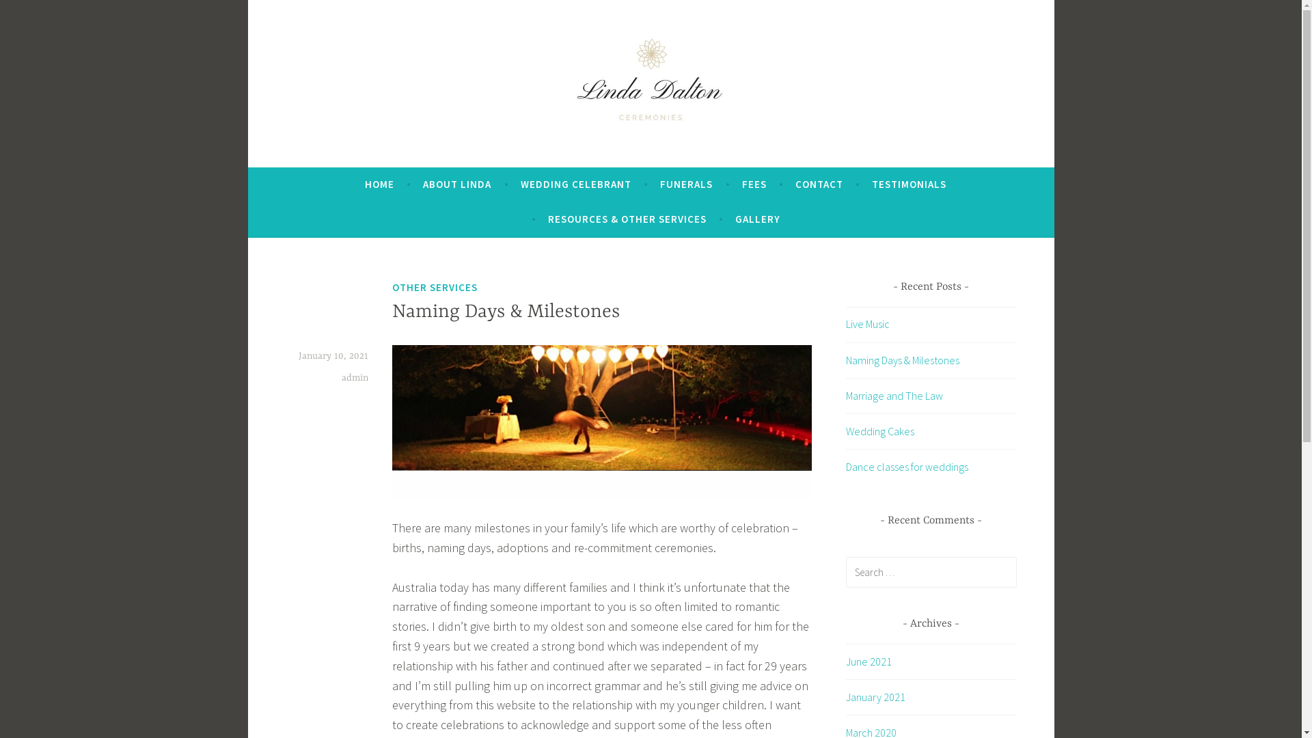 This screenshot has height=738, width=1312. I want to click on June 2021, so click(869, 661).